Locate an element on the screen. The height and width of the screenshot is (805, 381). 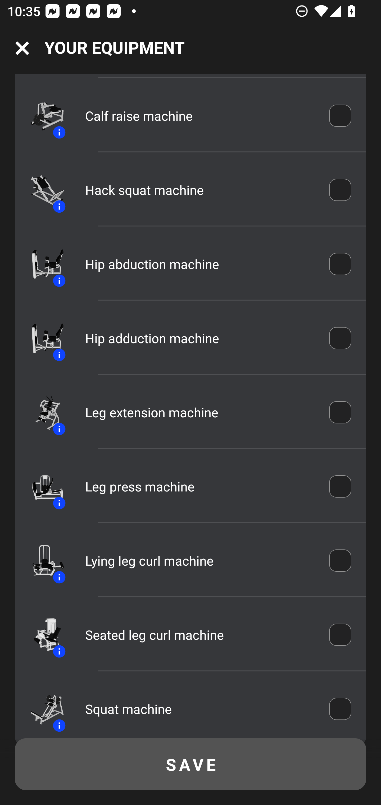
Lying leg curl machine is located at coordinates (200, 560).